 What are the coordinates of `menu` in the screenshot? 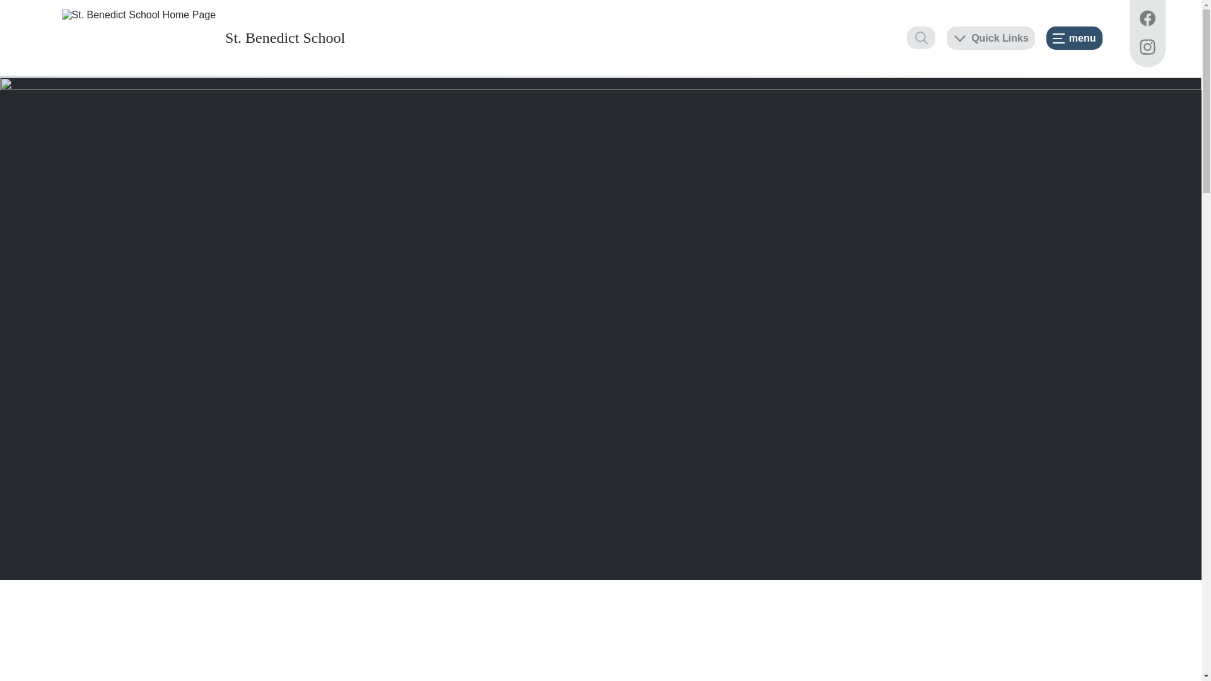 It's located at (1075, 38).